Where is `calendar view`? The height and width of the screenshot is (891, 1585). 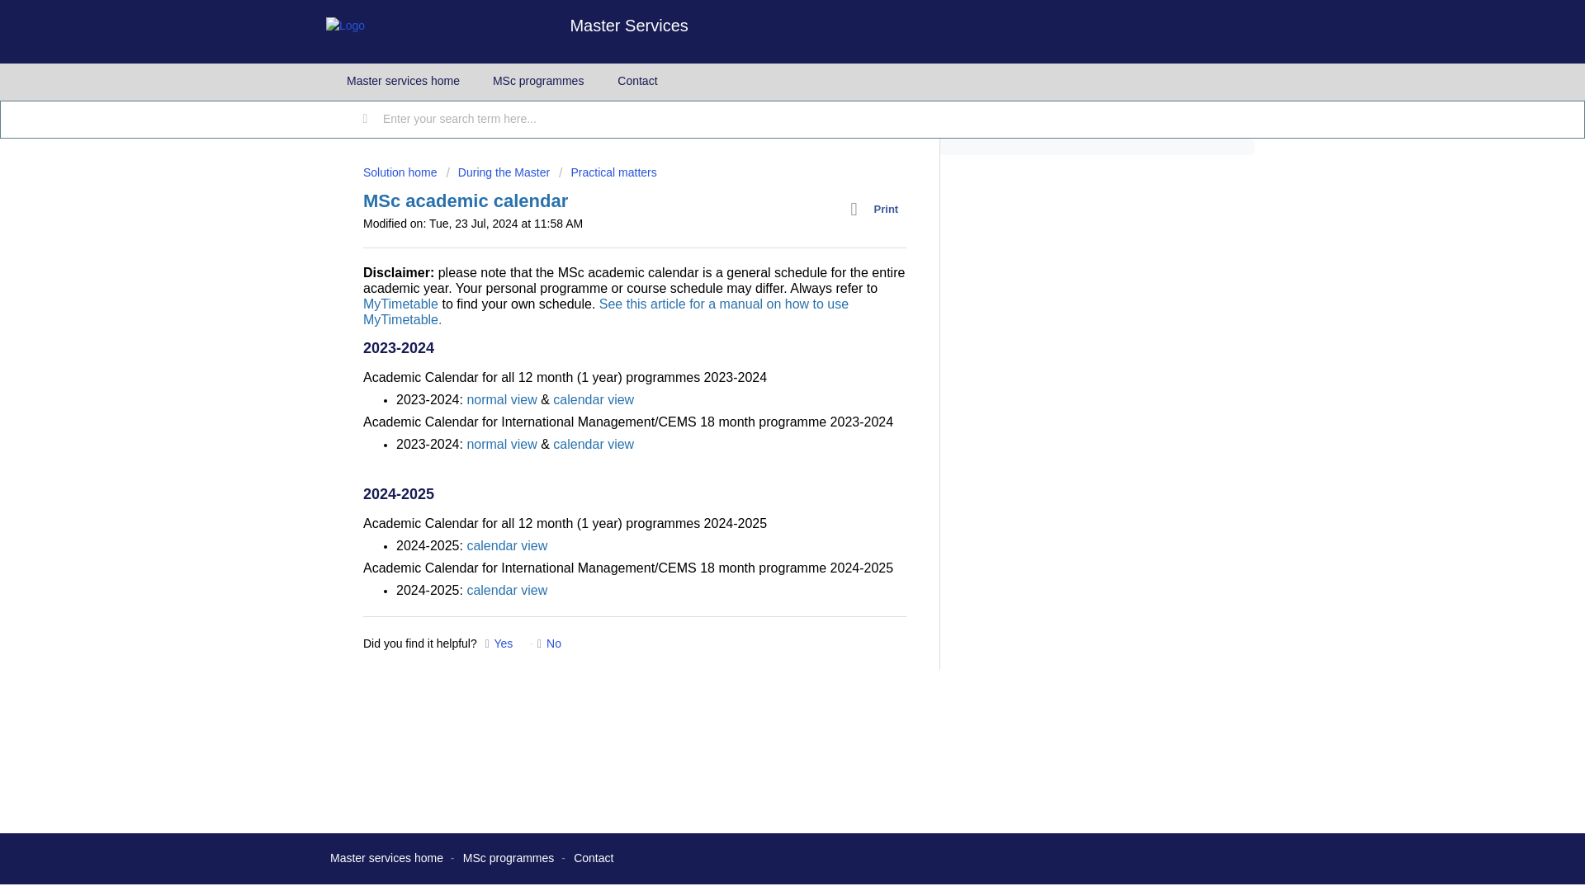 calendar view is located at coordinates (594, 444).